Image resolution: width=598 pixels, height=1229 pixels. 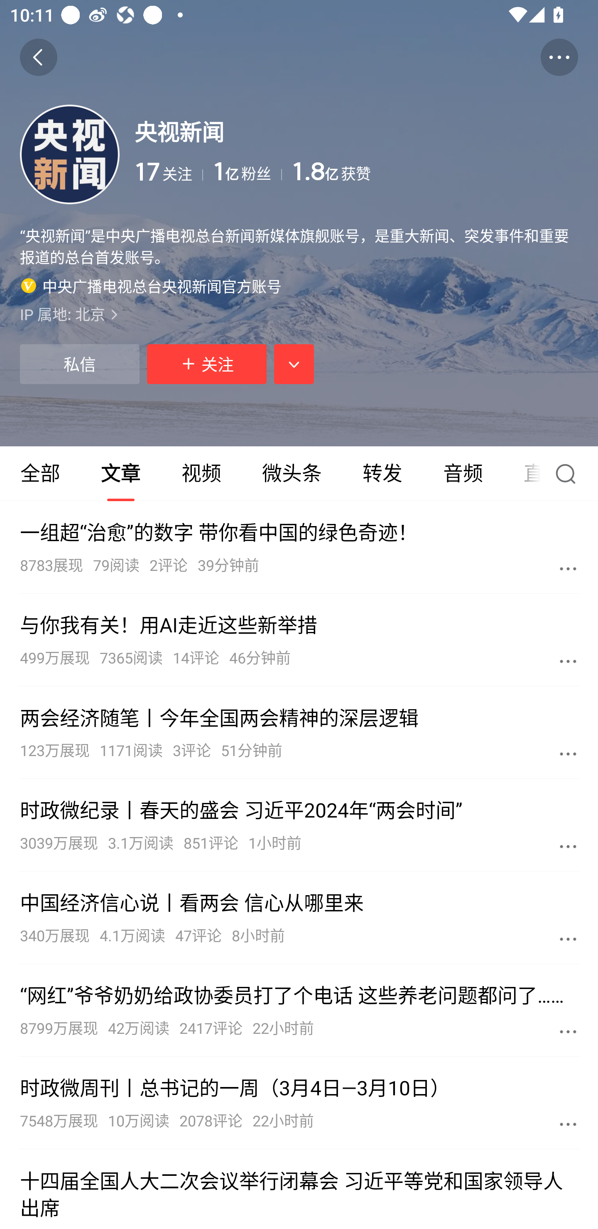 What do you see at coordinates (169, 172) in the screenshot?
I see `17 关注` at bounding box center [169, 172].